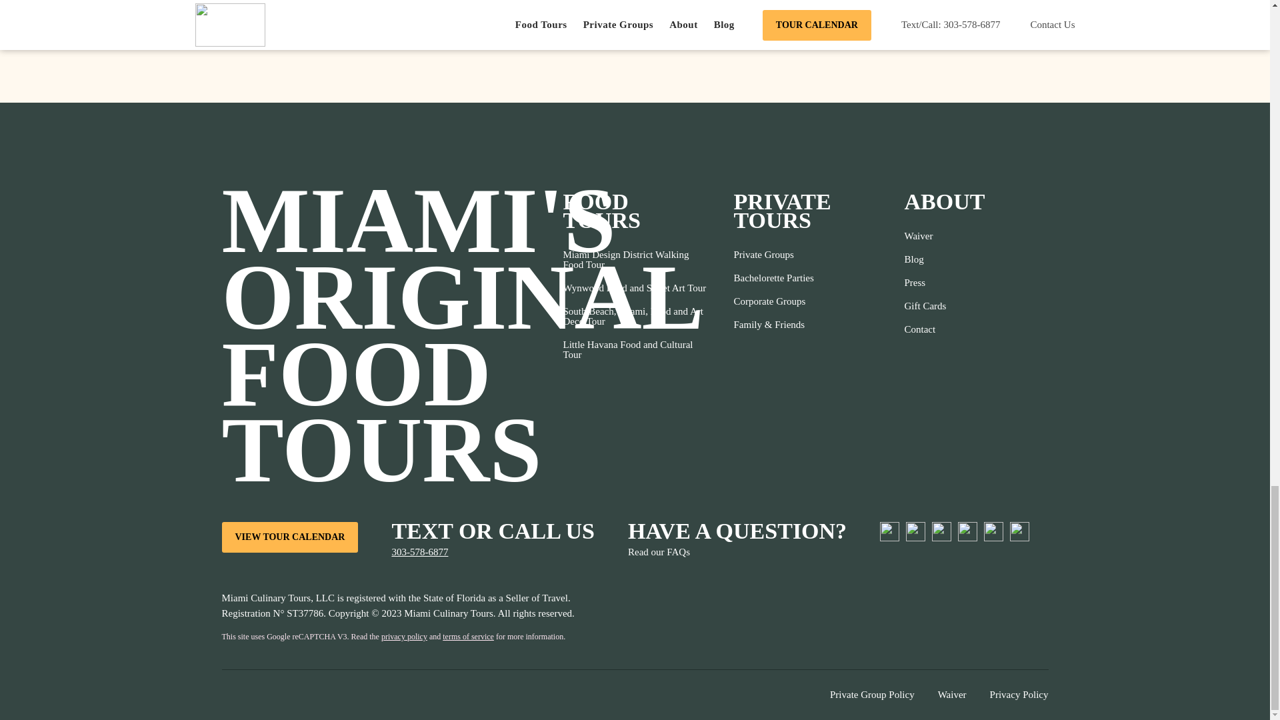 Image resolution: width=1280 pixels, height=720 pixels. What do you see at coordinates (773, 278) in the screenshot?
I see `Bachelorette Parties` at bounding box center [773, 278].